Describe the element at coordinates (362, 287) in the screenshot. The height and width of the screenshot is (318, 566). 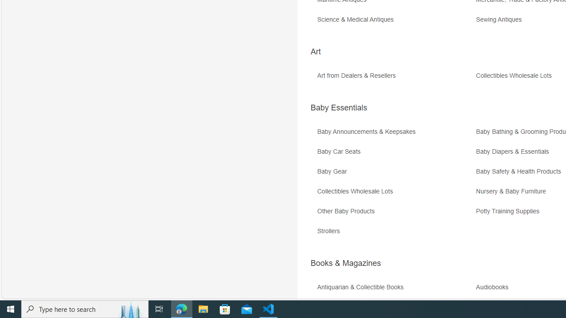
I see `Antiquarian & Collectible Books` at that location.